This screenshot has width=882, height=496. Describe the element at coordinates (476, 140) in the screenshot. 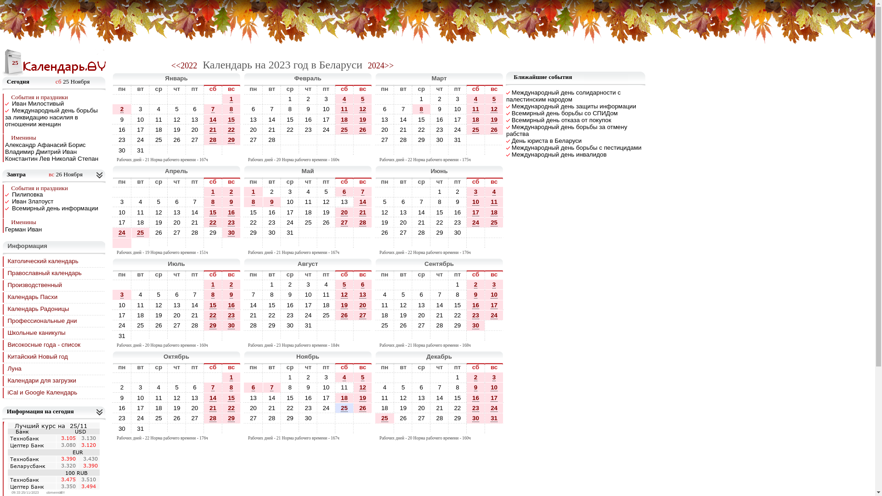

I see ` ` at that location.